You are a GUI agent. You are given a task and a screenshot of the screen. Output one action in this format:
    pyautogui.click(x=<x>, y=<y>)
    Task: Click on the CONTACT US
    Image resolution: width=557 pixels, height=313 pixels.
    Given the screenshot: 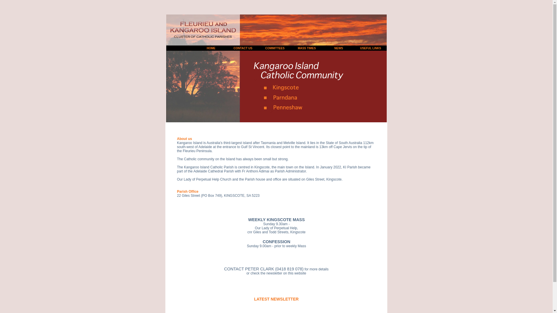 What is the action you would take?
    pyautogui.click(x=243, y=48)
    